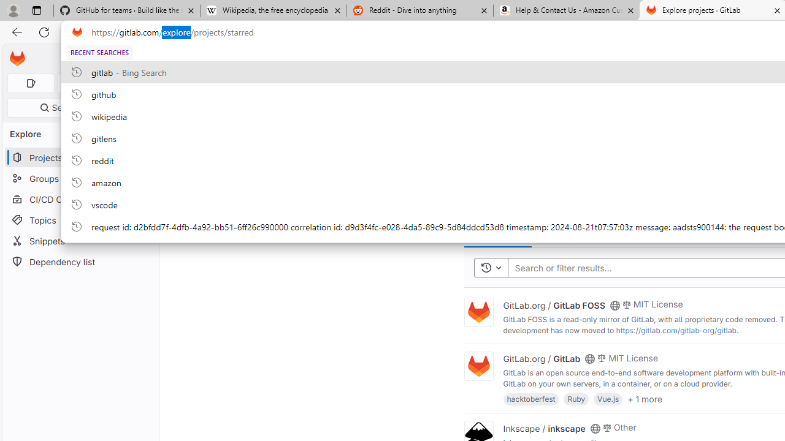 This screenshot has height=441, width=785. Describe the element at coordinates (80, 241) in the screenshot. I see `Snippets` at that location.